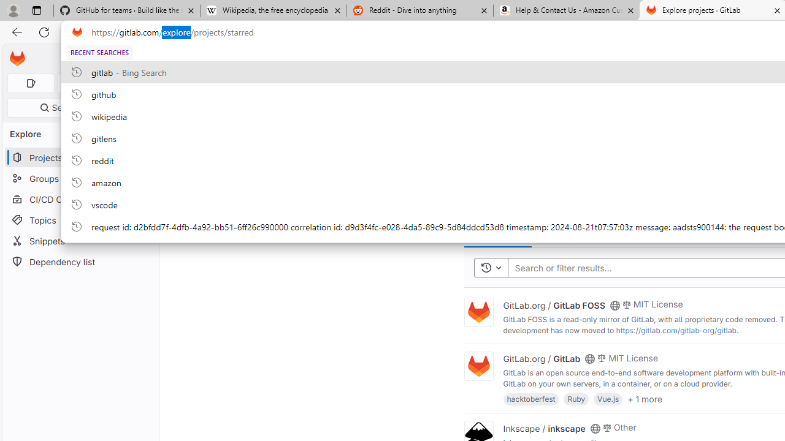 This screenshot has height=441, width=785. Describe the element at coordinates (80, 241) in the screenshot. I see `Snippets` at that location.